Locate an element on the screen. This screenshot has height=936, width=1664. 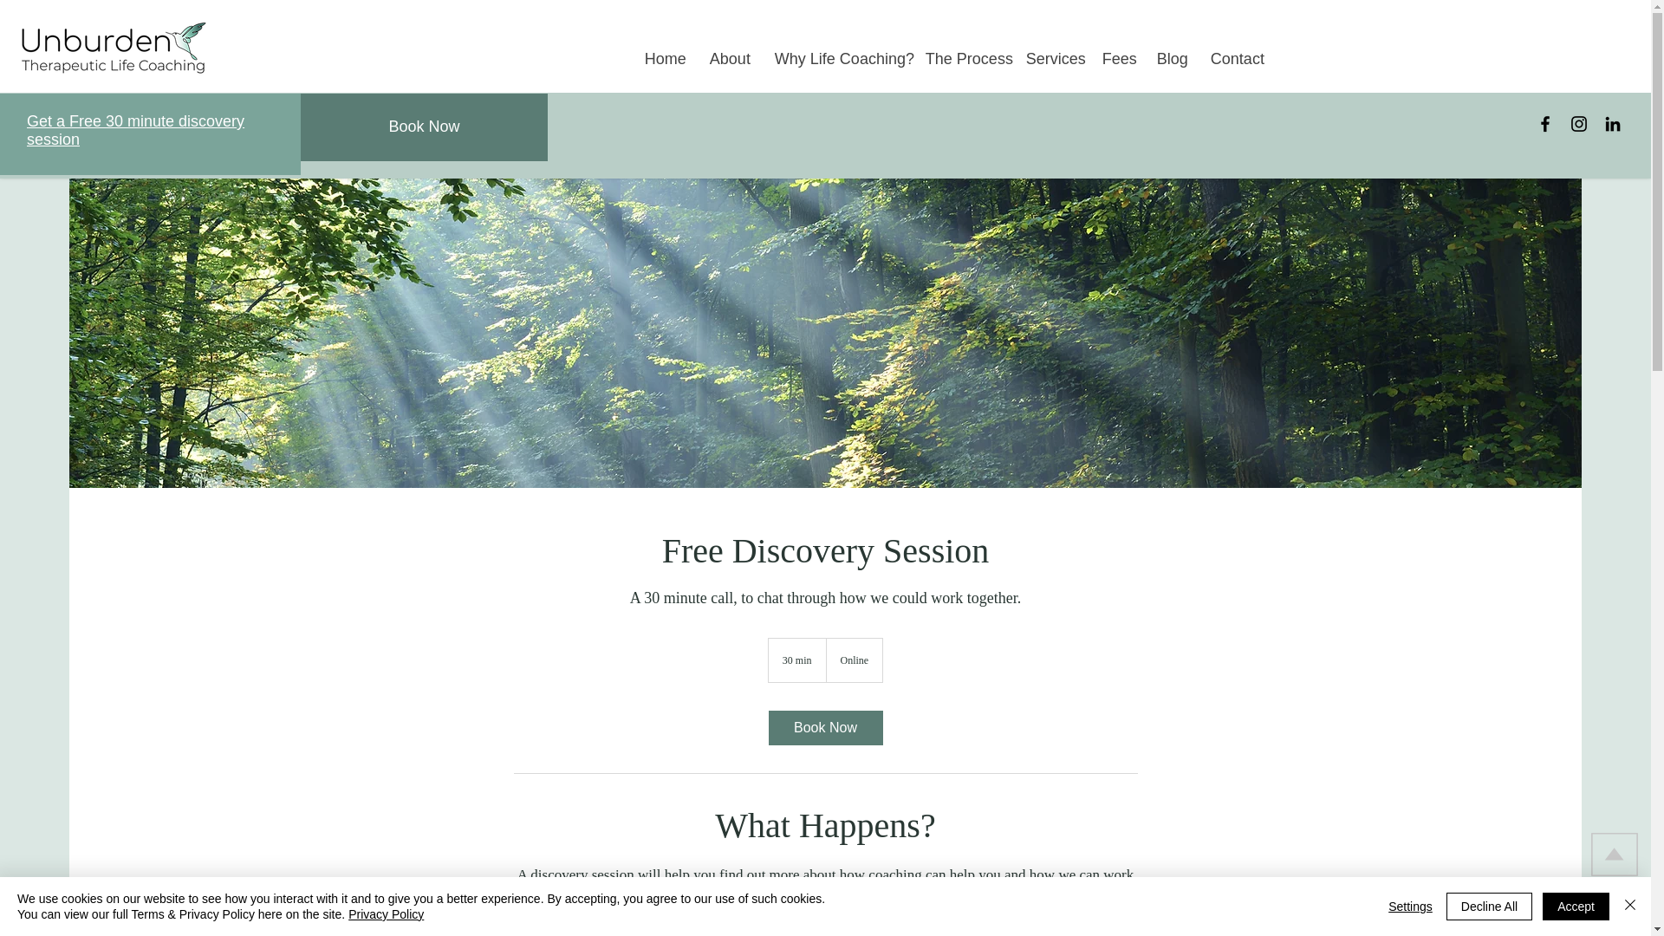
Get a Free 30 minute discovery session is located at coordinates (135, 130).